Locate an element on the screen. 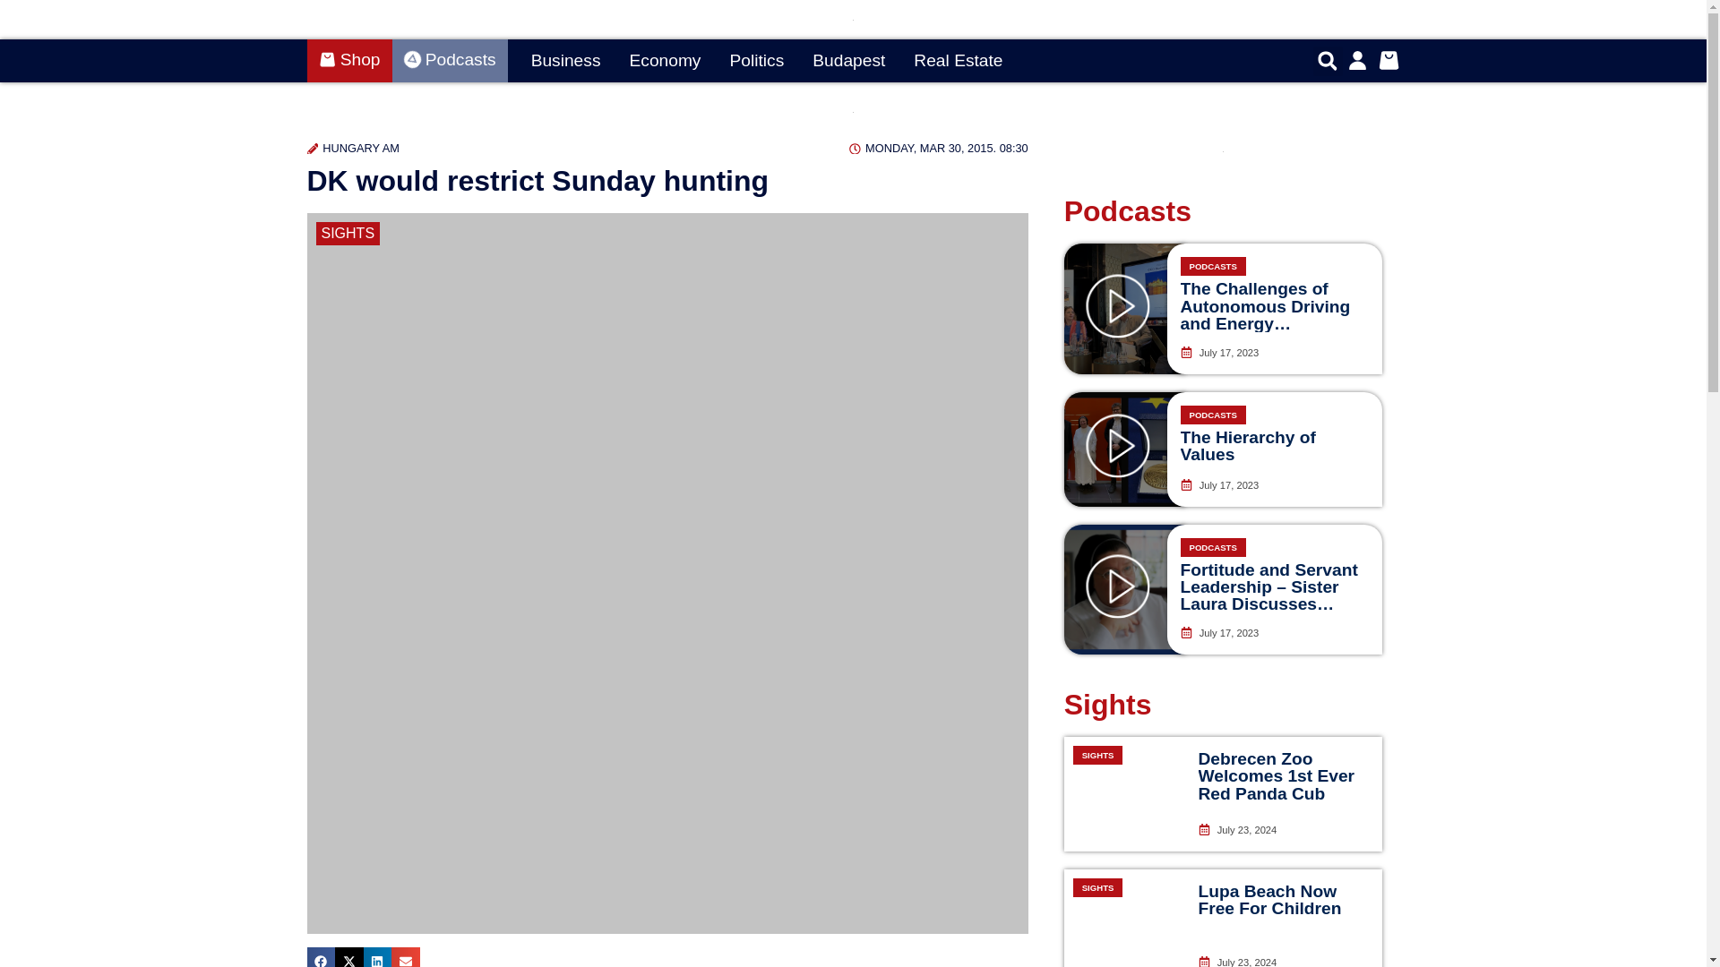  Economy is located at coordinates (665, 61).